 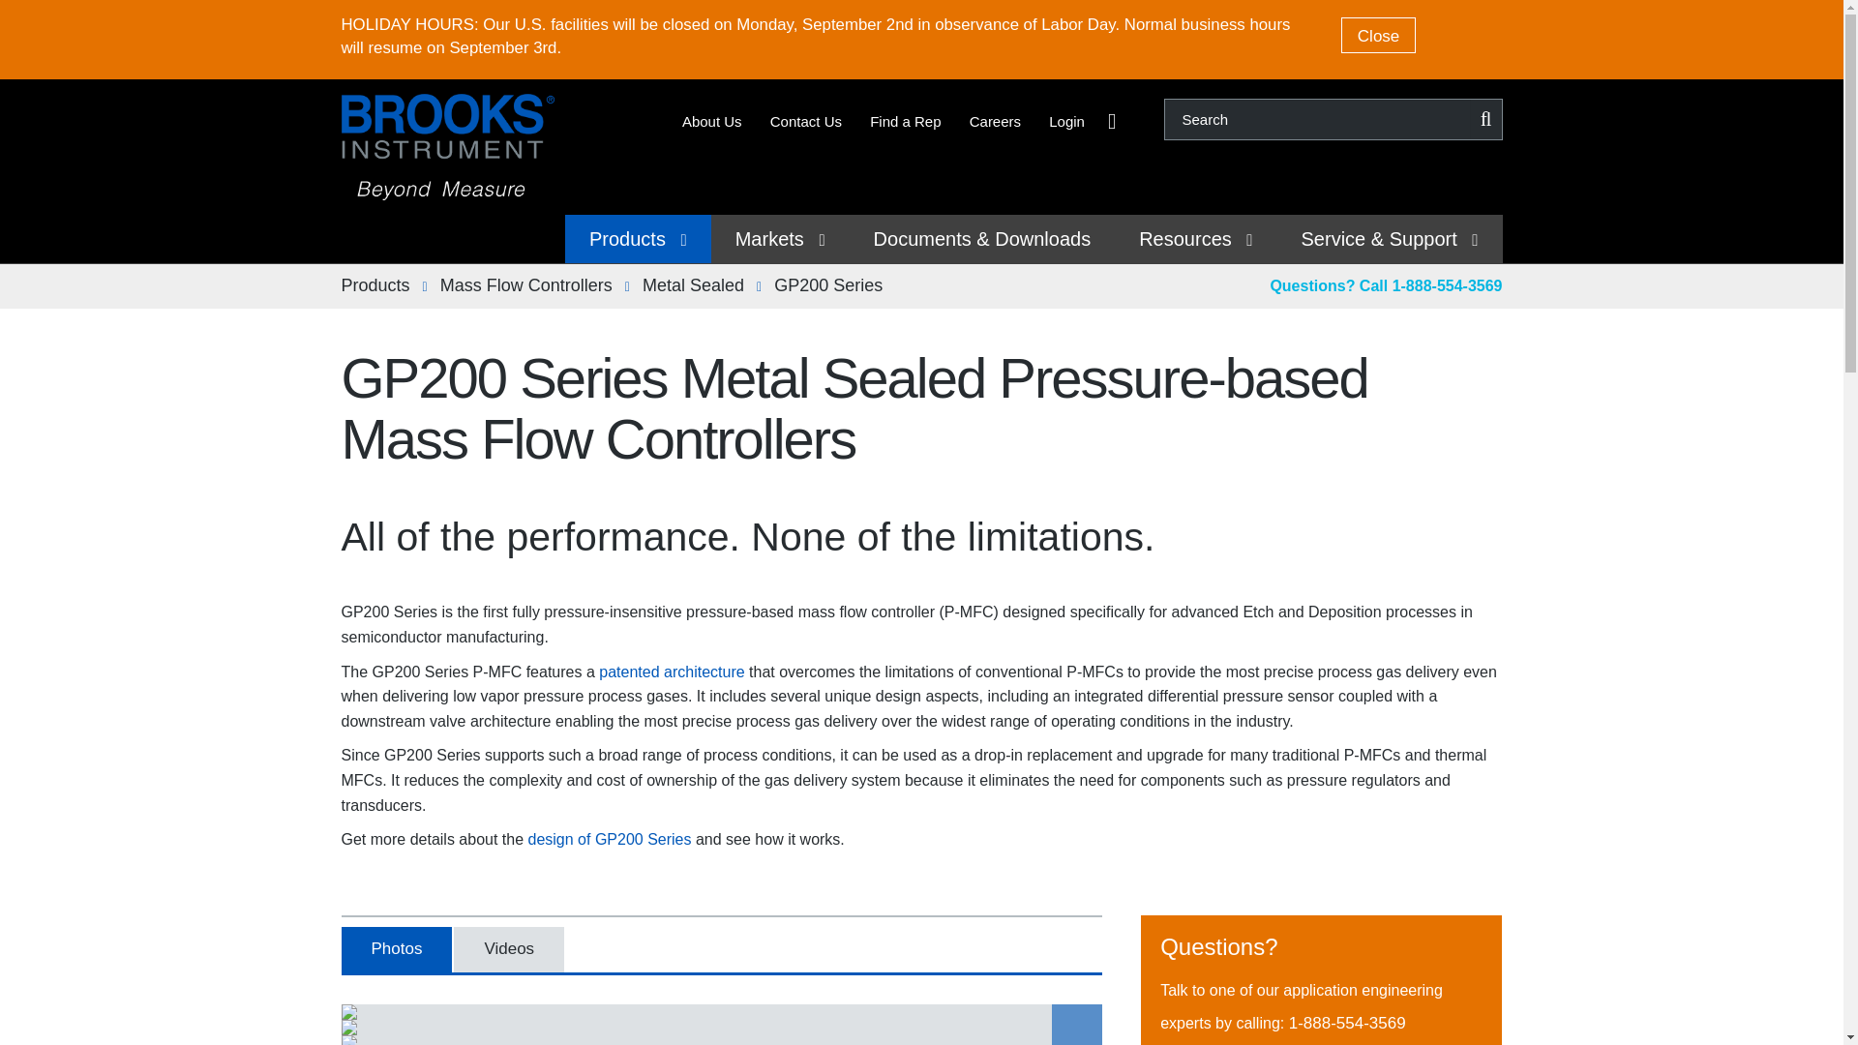 I want to click on Contact Us, so click(x=805, y=122).